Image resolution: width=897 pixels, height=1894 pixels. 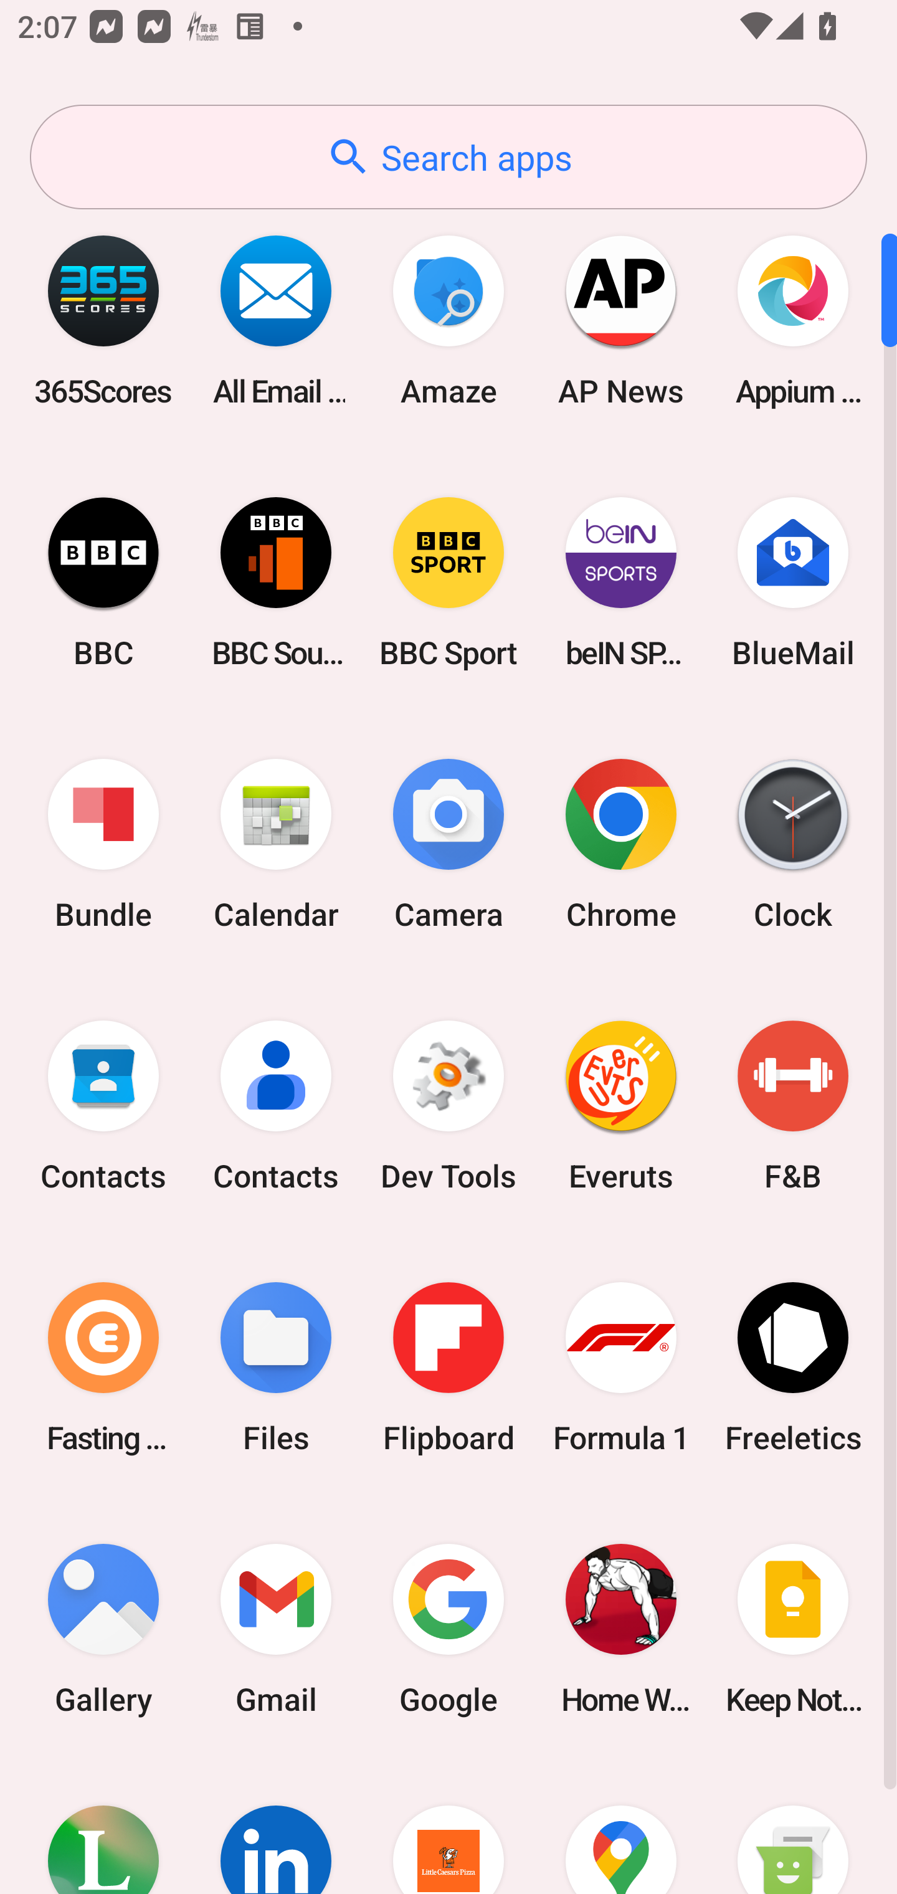 I want to click on beIN SPORTS, so click(x=620, y=582).